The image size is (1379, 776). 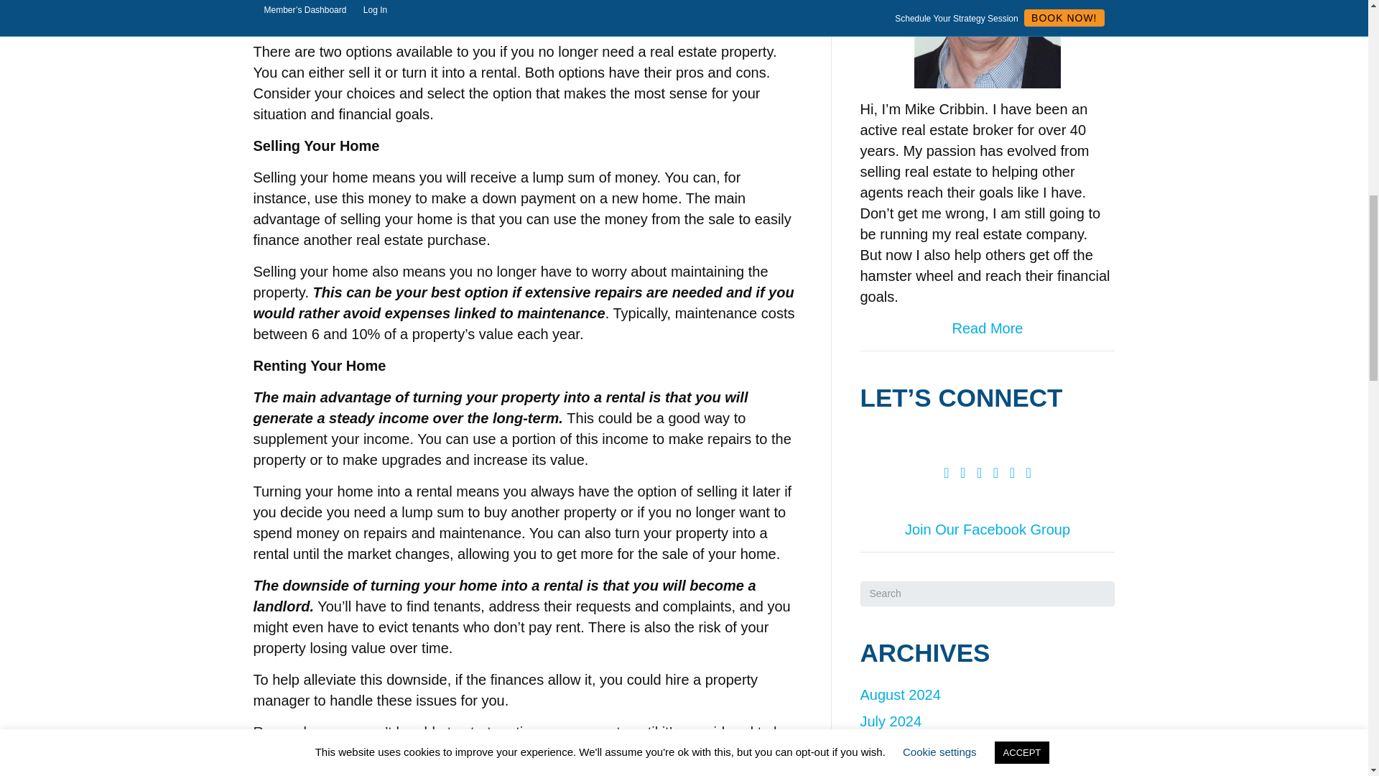 What do you see at coordinates (892, 772) in the screenshot?
I see `May 2024` at bounding box center [892, 772].